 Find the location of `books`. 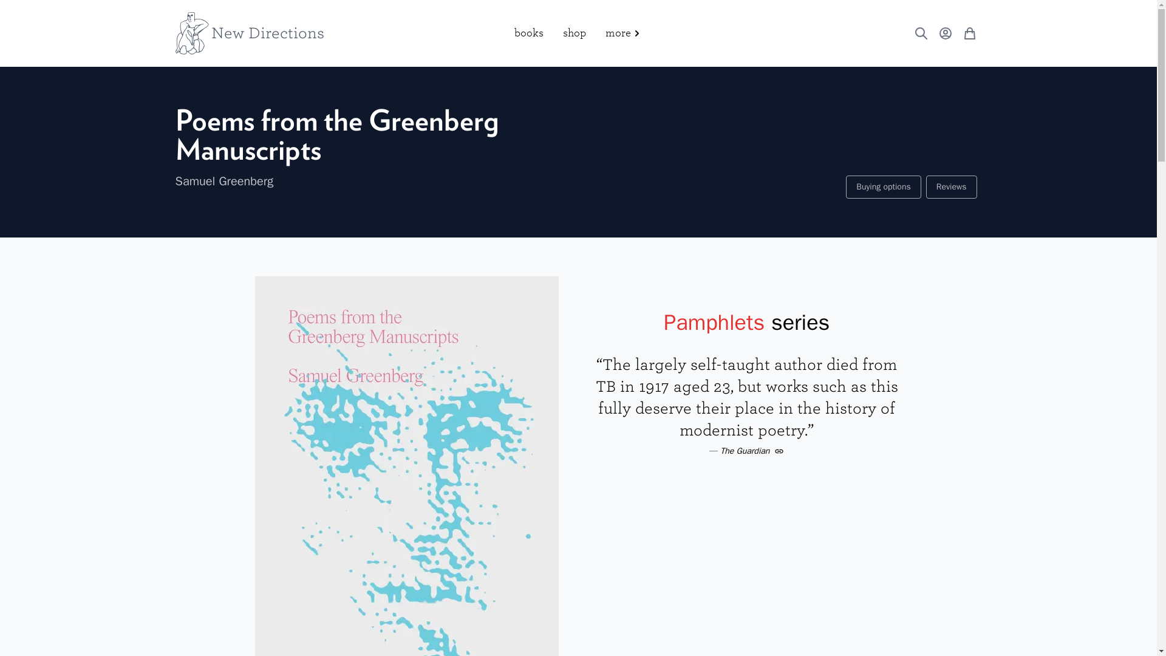

books is located at coordinates (528, 33).